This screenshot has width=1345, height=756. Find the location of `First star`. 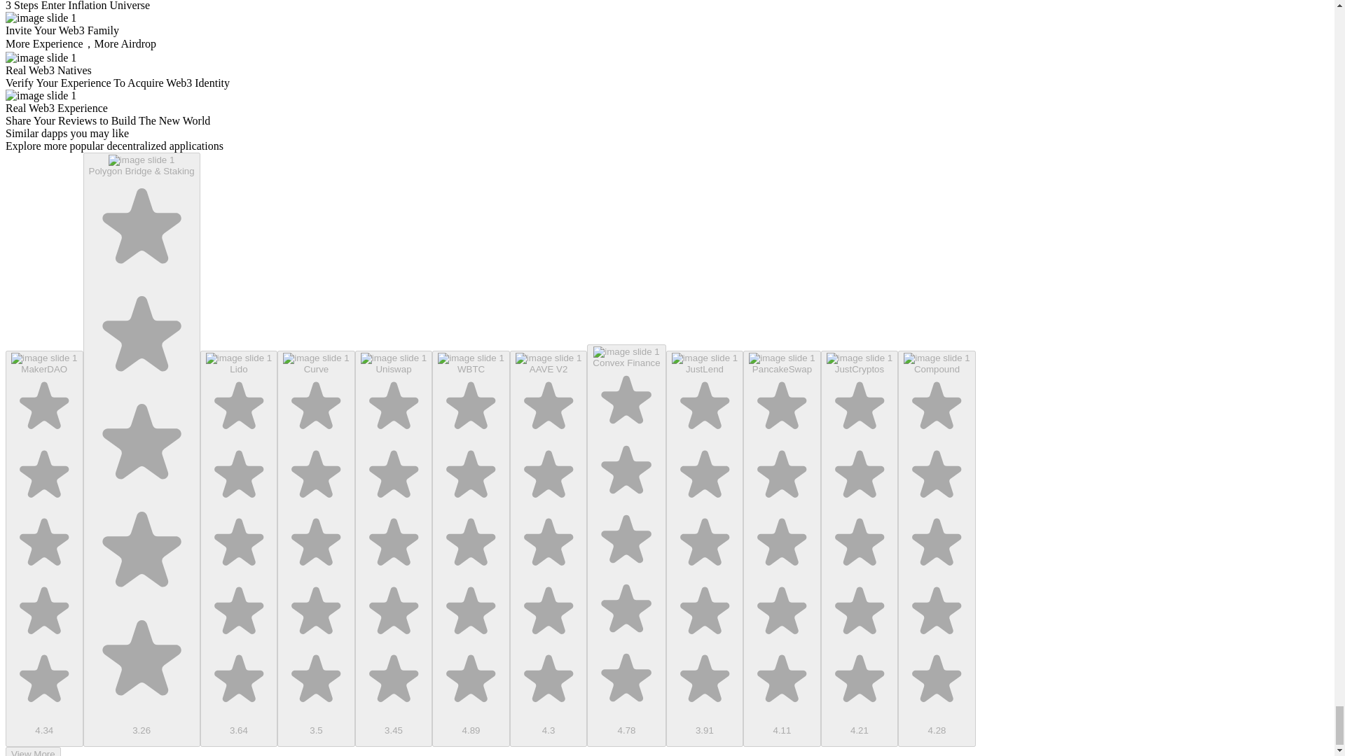

First star is located at coordinates (238, 407).